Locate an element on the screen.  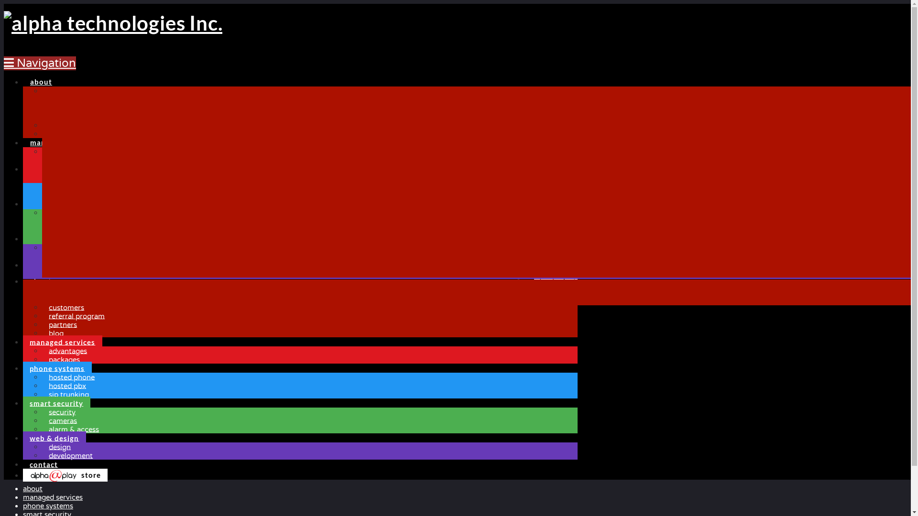
alarm & access is located at coordinates (67, 230).